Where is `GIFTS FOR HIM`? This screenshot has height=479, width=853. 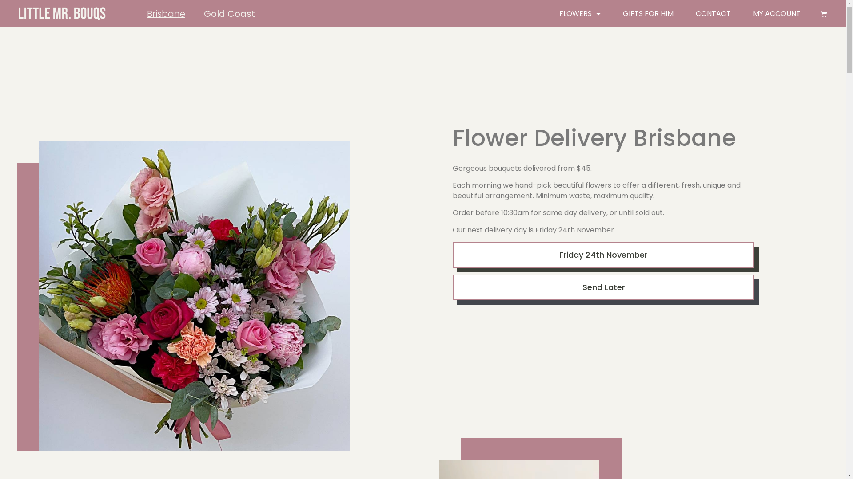 GIFTS FOR HIM is located at coordinates (648, 13).